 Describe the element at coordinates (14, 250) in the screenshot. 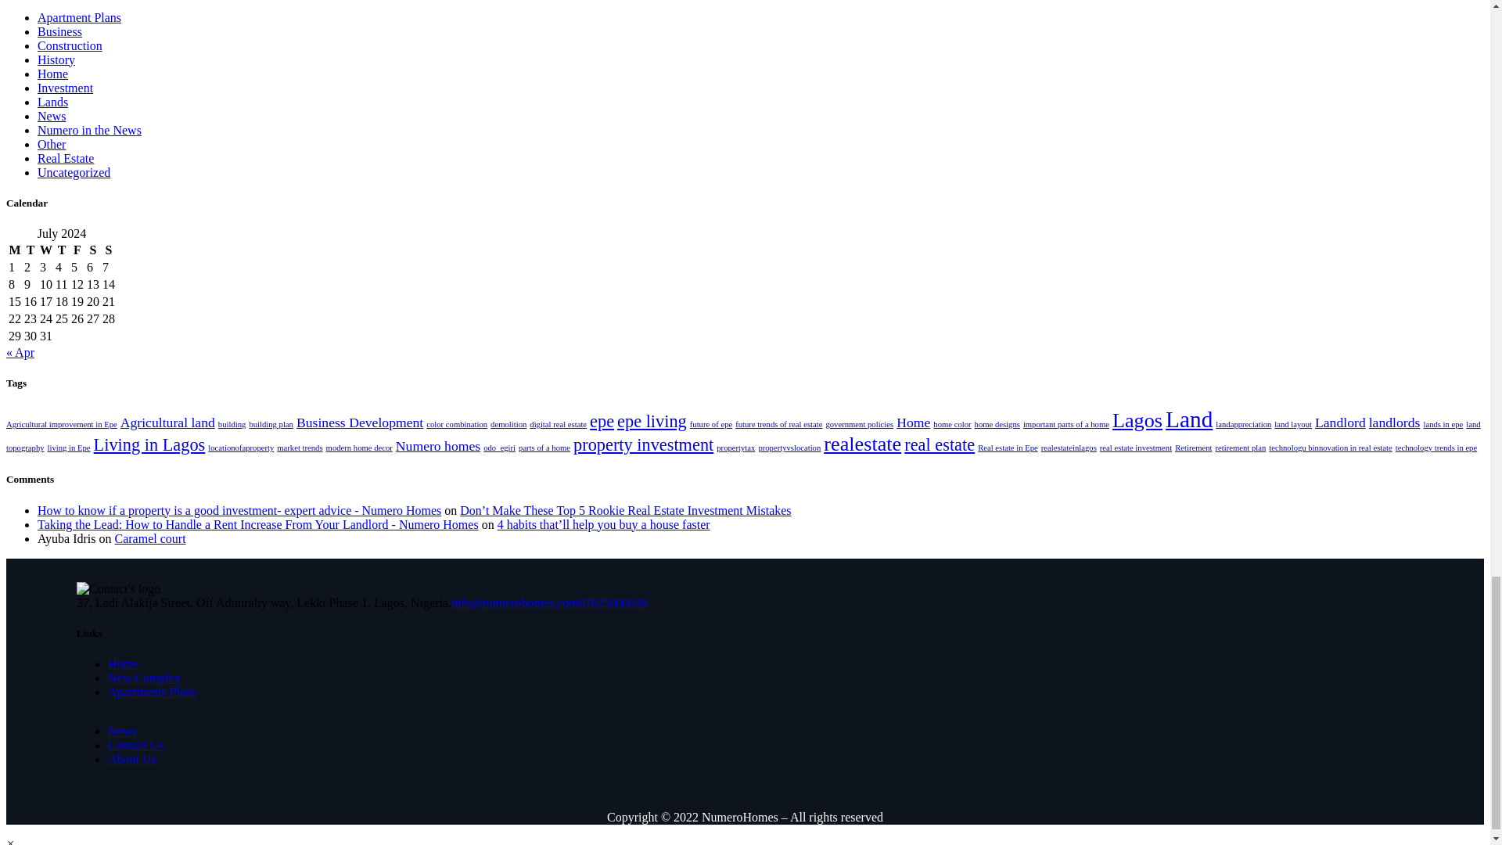

I see `Monday` at that location.